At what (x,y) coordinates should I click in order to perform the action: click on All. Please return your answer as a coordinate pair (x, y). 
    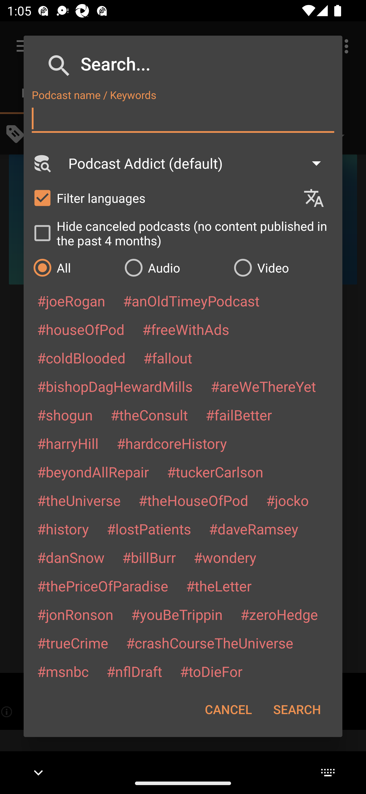
    Looking at the image, I should click on (74, 267).